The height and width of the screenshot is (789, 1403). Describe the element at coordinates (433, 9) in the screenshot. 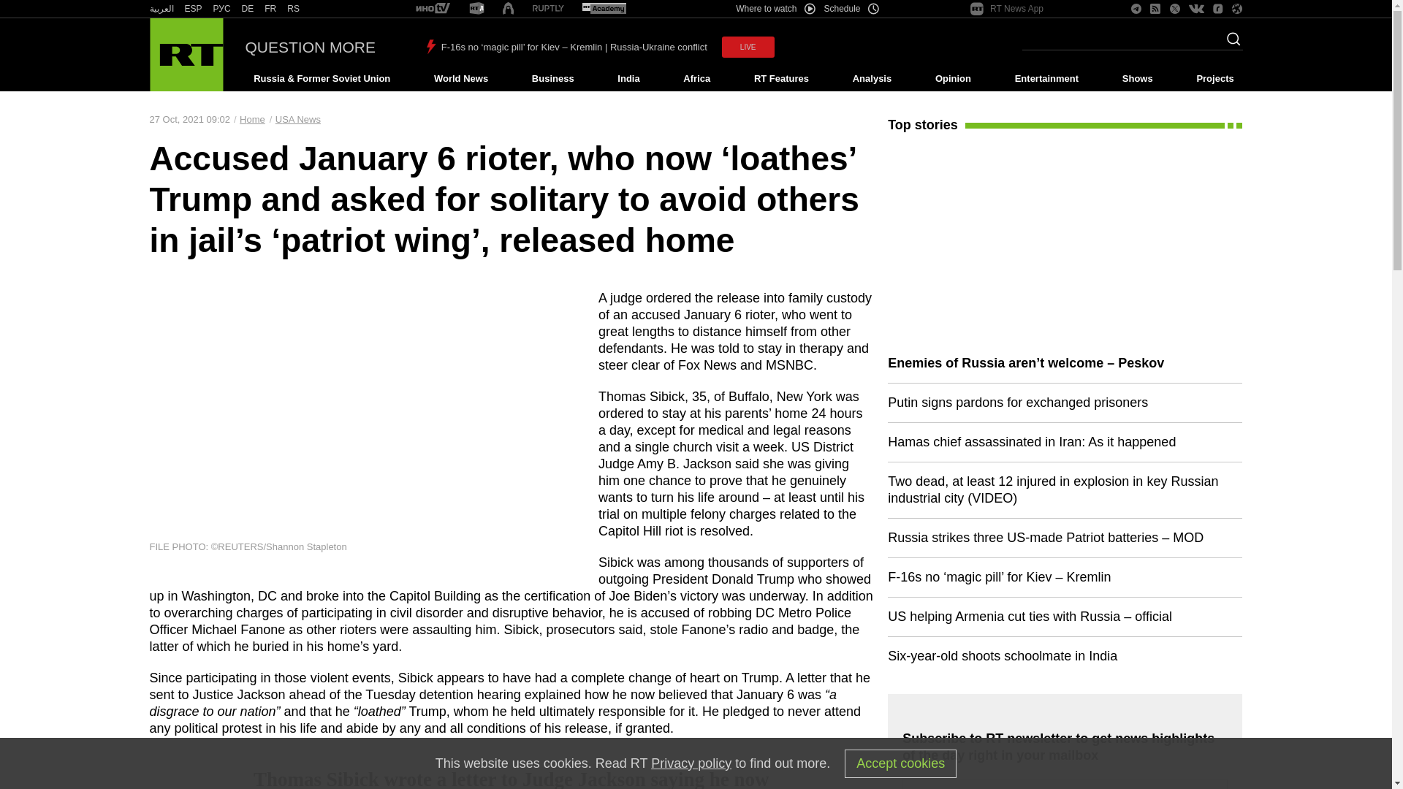

I see `RT ` at that location.